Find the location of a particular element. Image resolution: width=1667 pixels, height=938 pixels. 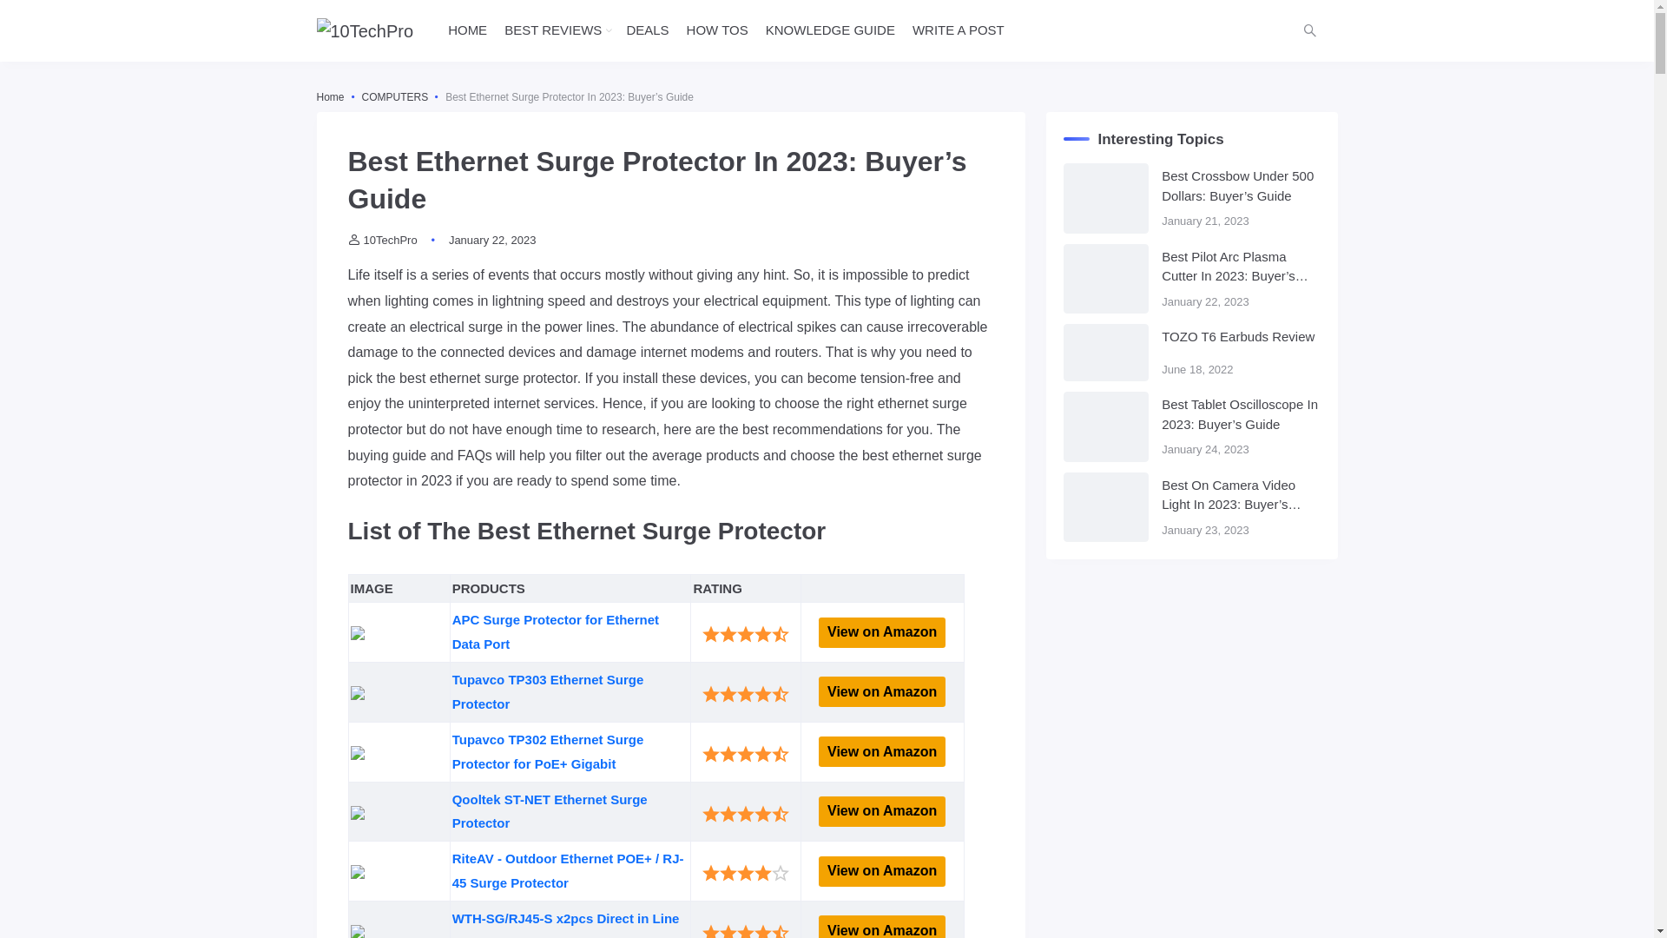

Home is located at coordinates (330, 96).